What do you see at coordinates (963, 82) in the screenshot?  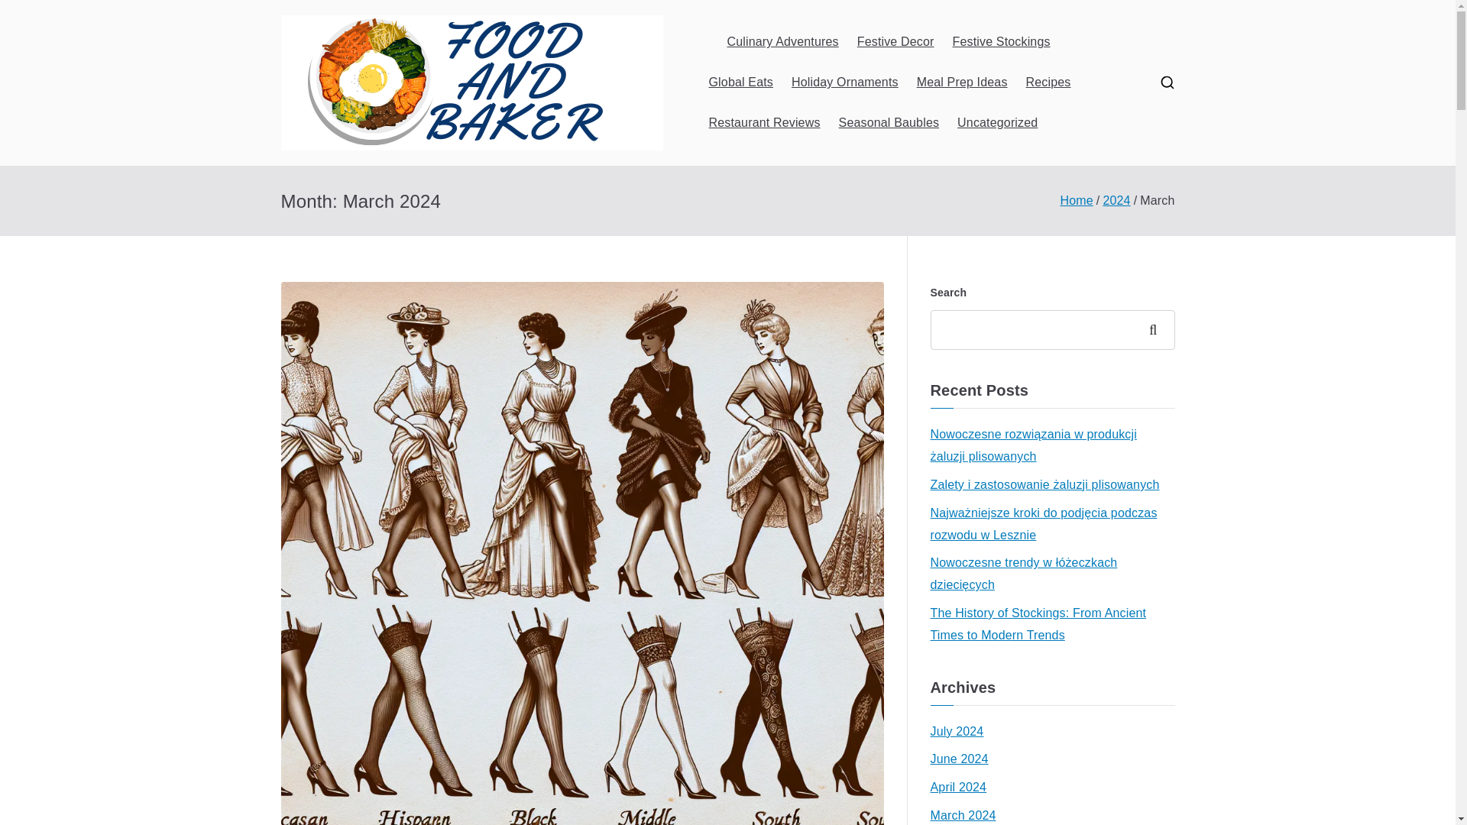 I see `Meal Prep Ideas` at bounding box center [963, 82].